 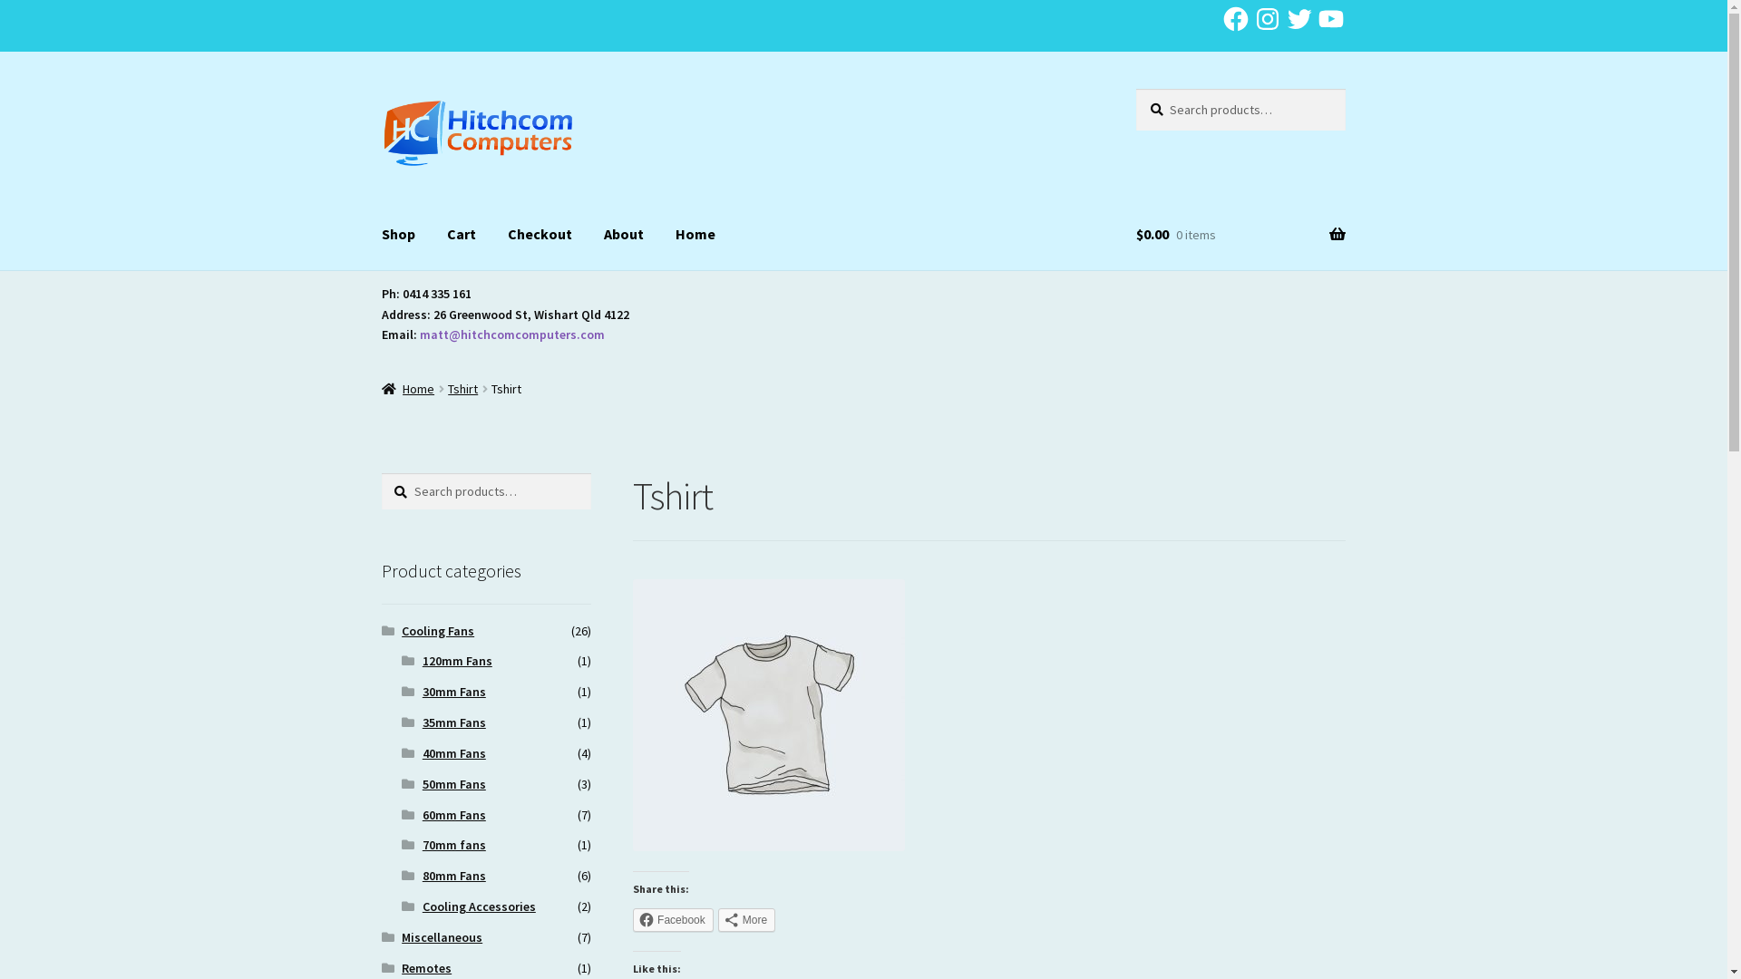 What do you see at coordinates (1240, 235) in the screenshot?
I see `$0.00 0 items` at bounding box center [1240, 235].